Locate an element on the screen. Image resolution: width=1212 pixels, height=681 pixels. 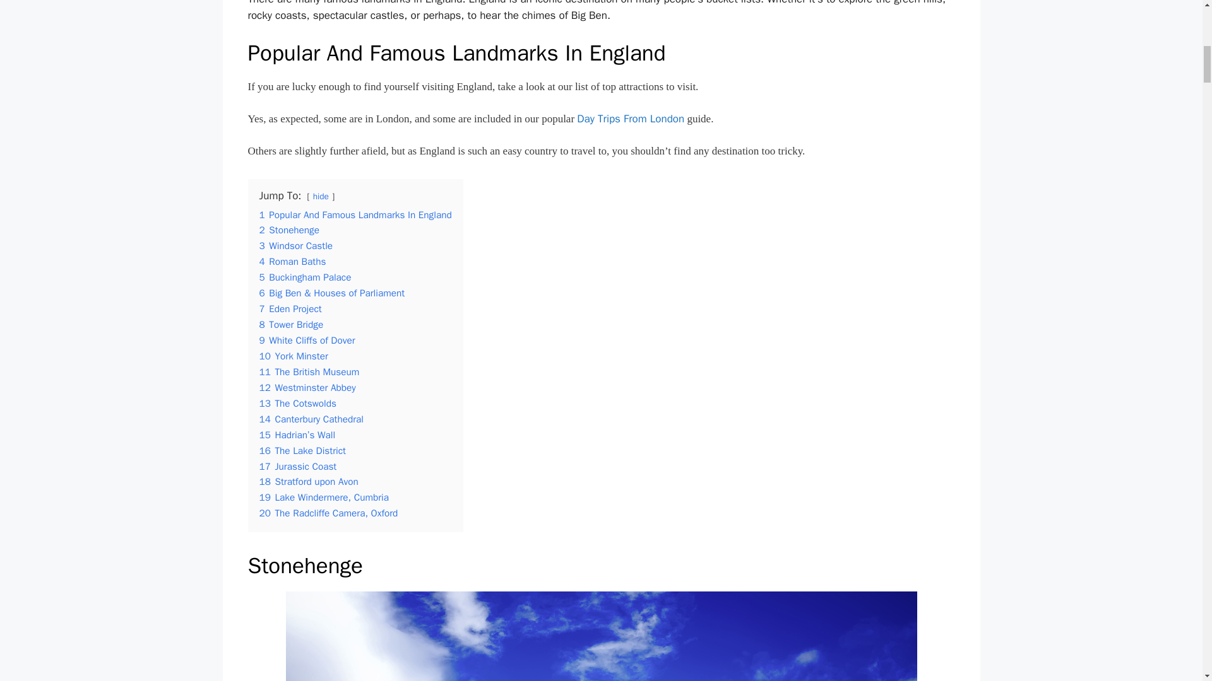
3 Windsor Castle is located at coordinates (295, 246).